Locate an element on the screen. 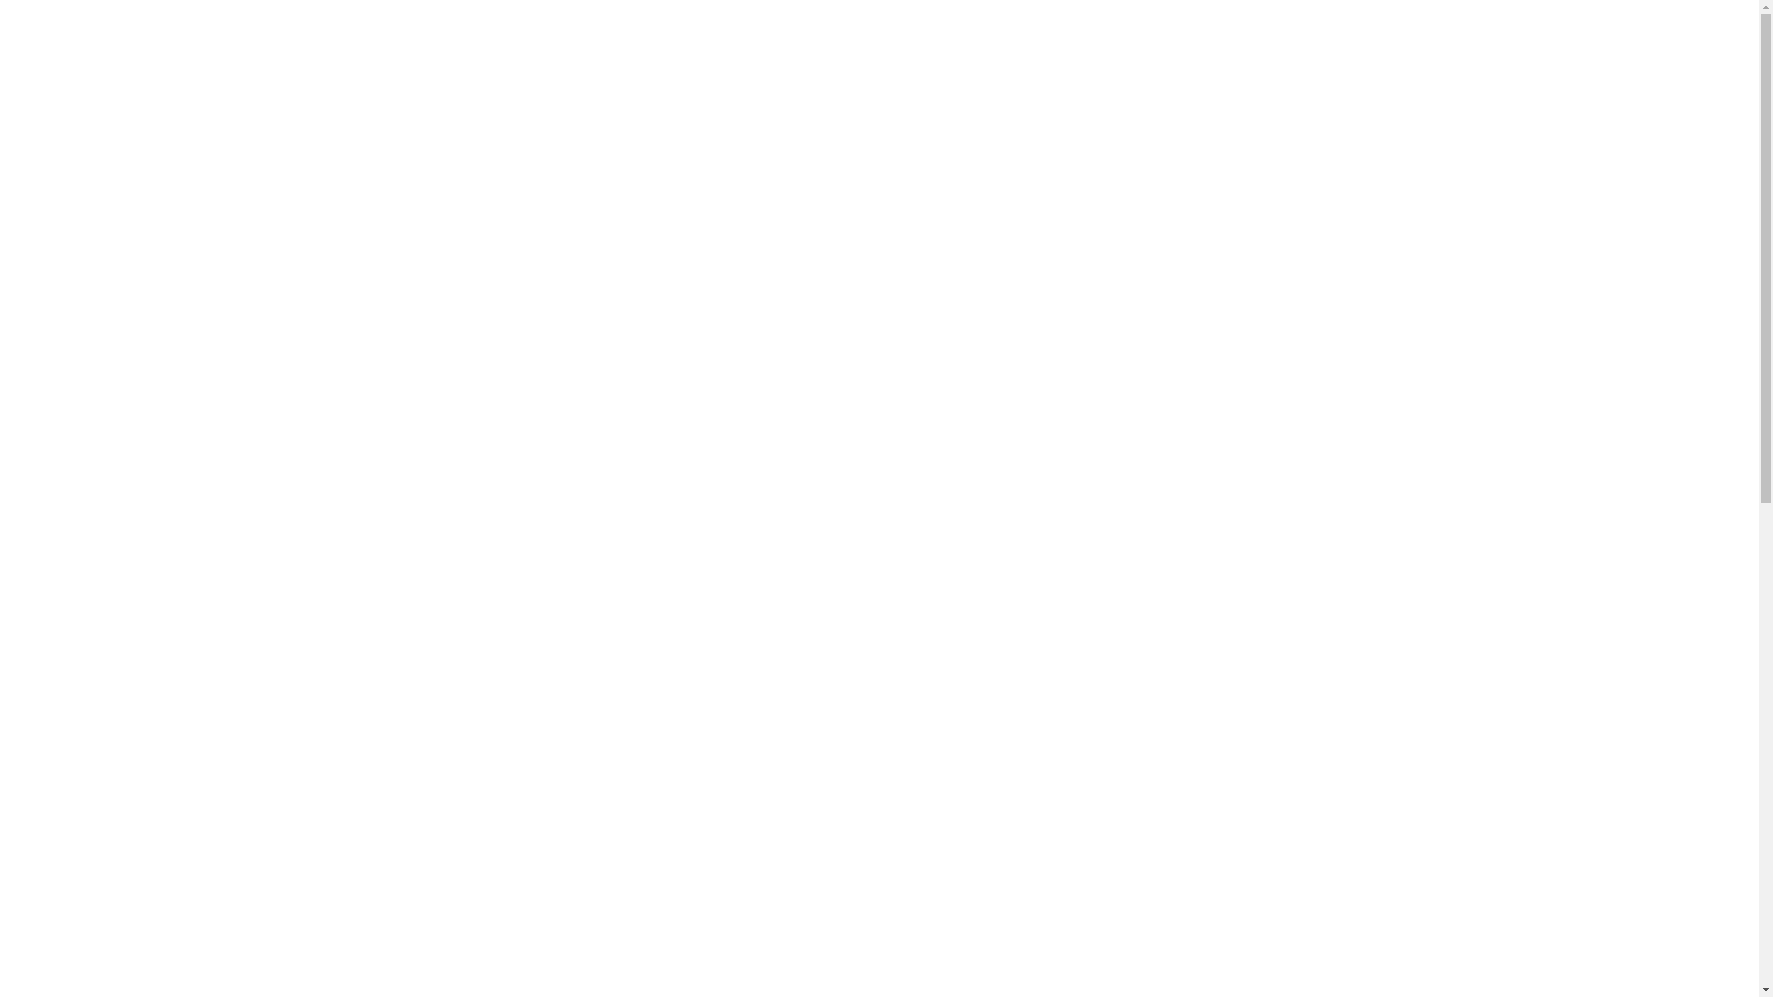  Our Shows is located at coordinates (148, 427).